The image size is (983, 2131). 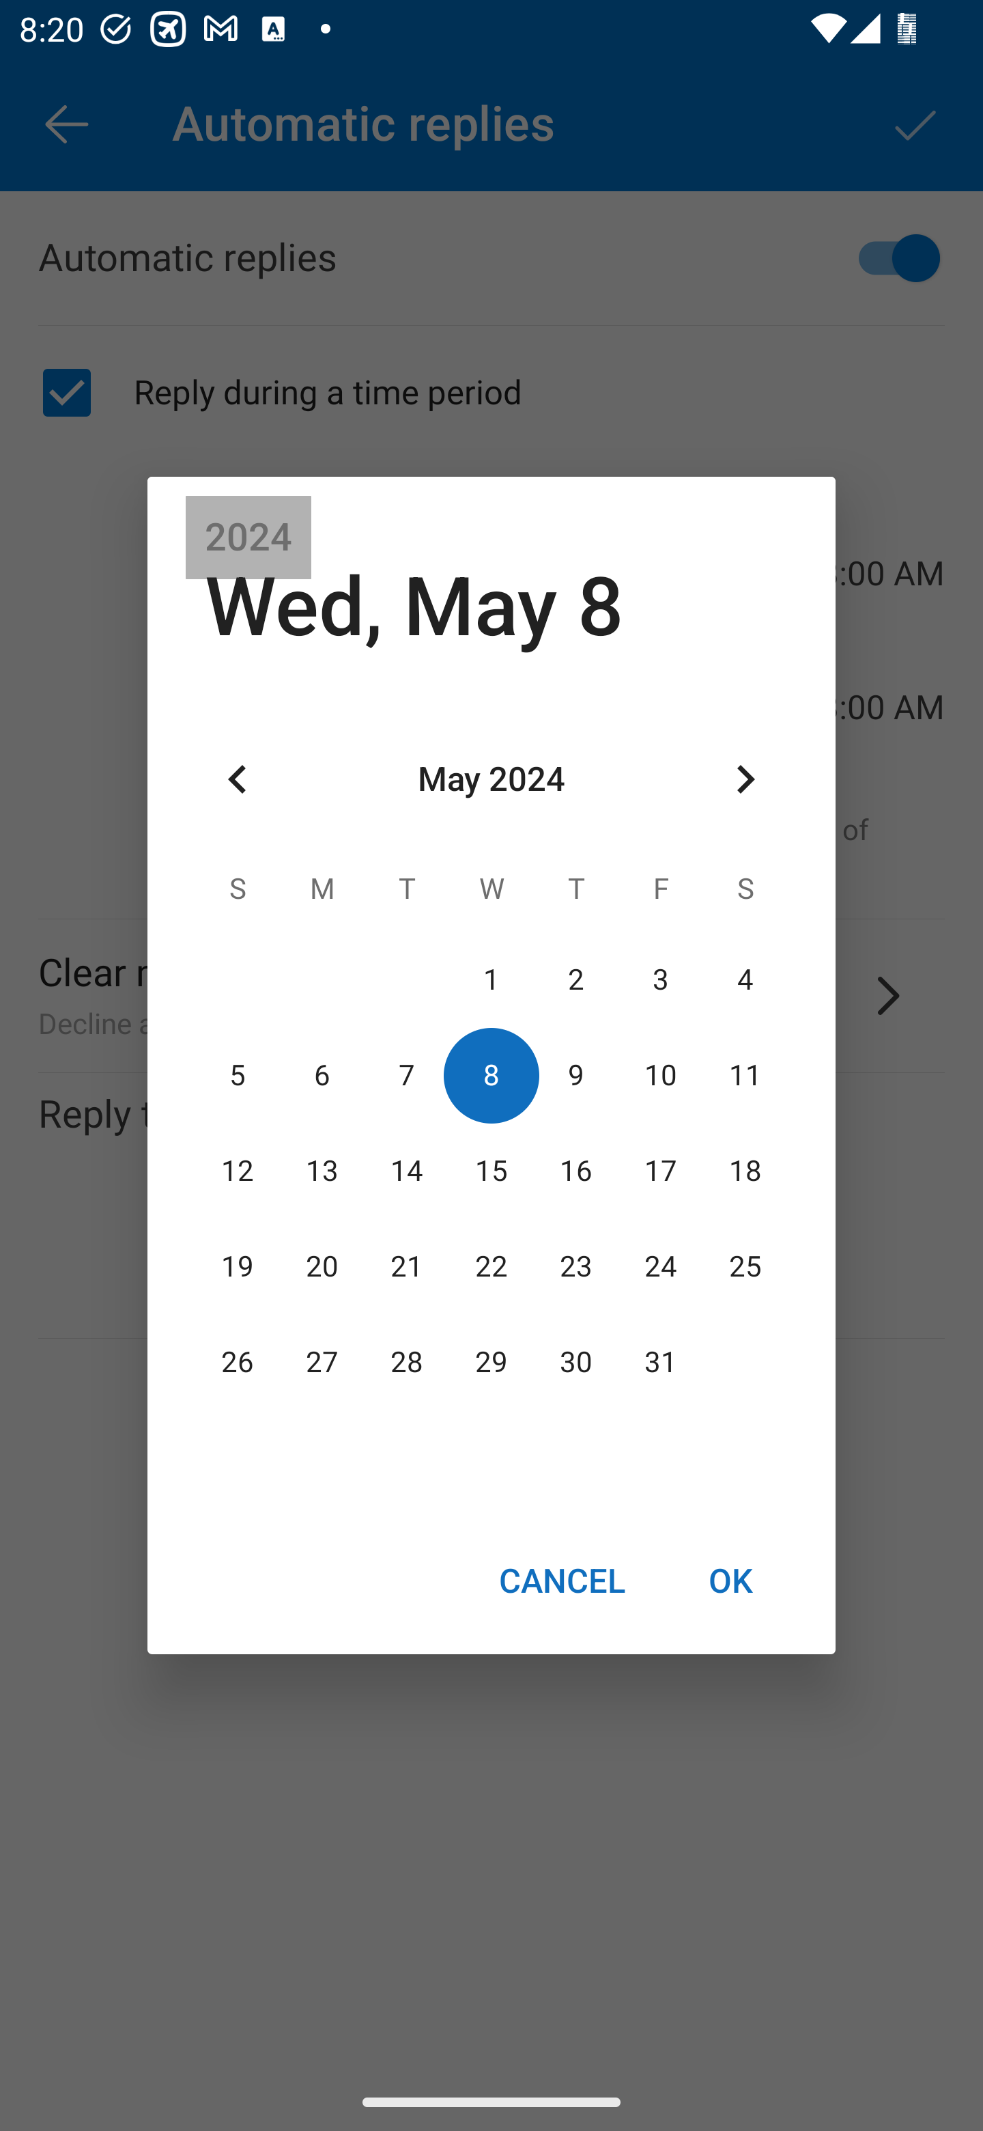 What do you see at coordinates (491, 1075) in the screenshot?
I see `8 08 May 2024` at bounding box center [491, 1075].